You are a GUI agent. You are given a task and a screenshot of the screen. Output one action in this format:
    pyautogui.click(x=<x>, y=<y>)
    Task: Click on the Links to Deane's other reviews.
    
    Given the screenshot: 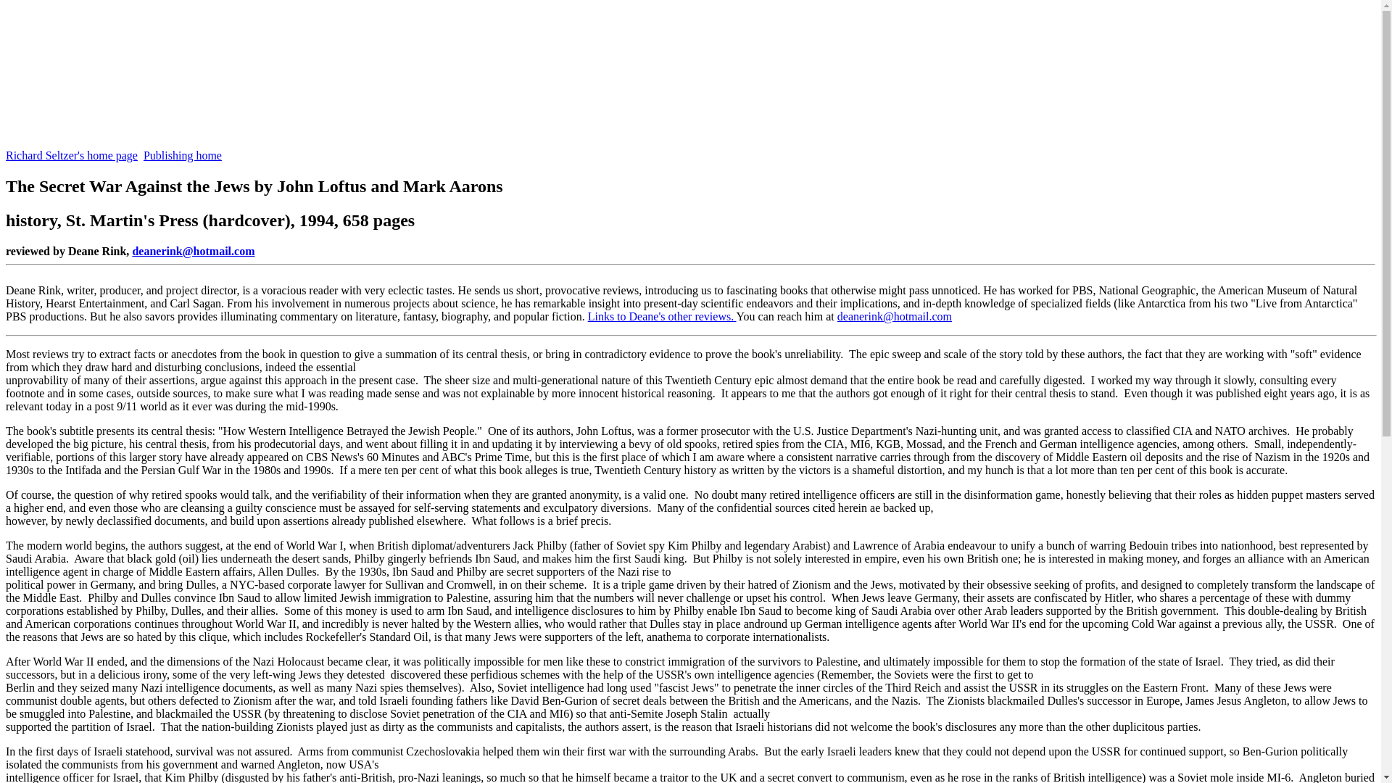 What is the action you would take?
    pyautogui.click(x=661, y=316)
    